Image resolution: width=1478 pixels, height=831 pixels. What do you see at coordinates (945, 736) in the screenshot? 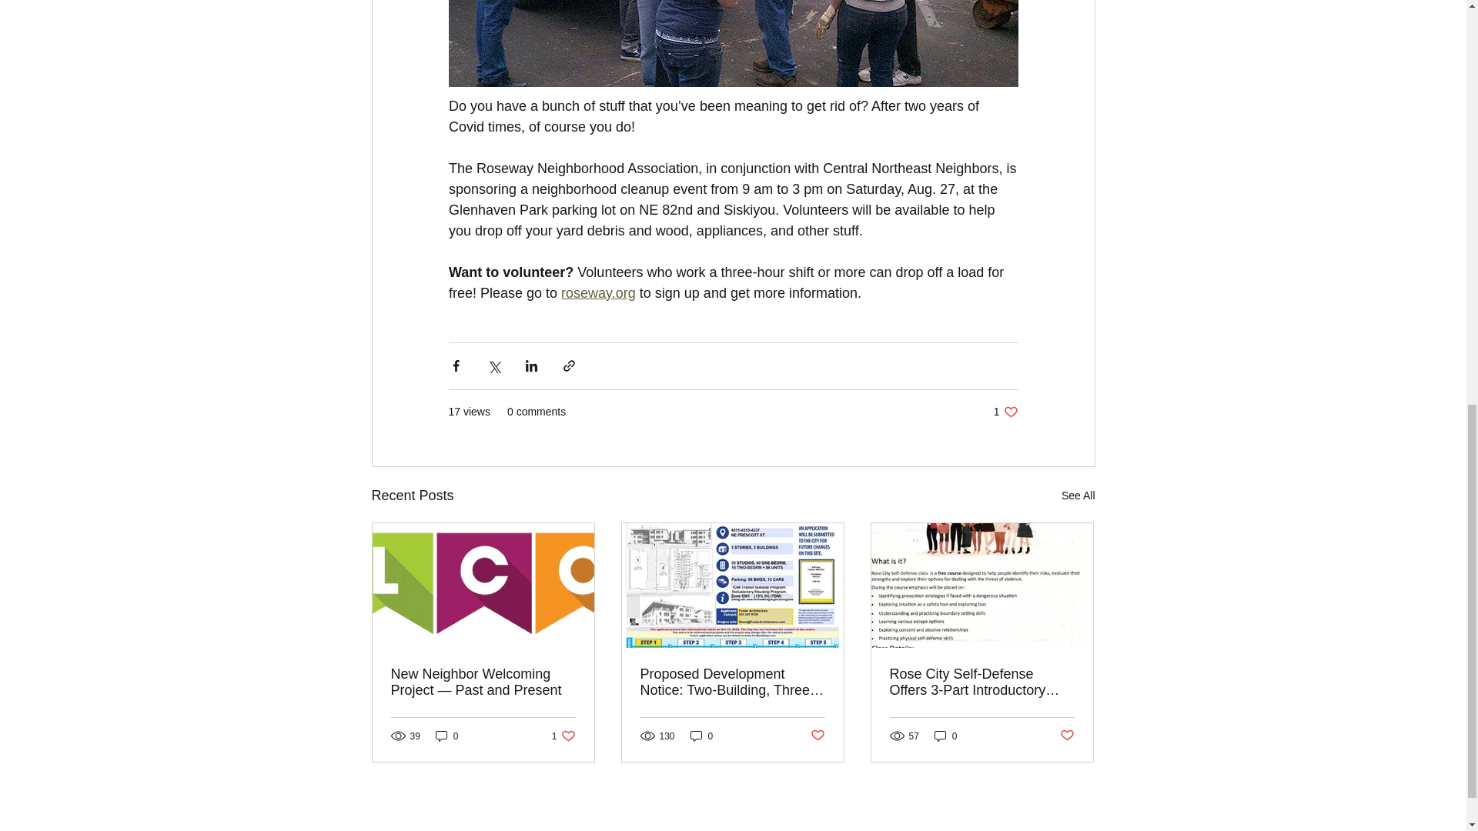
I see `0` at bounding box center [945, 736].